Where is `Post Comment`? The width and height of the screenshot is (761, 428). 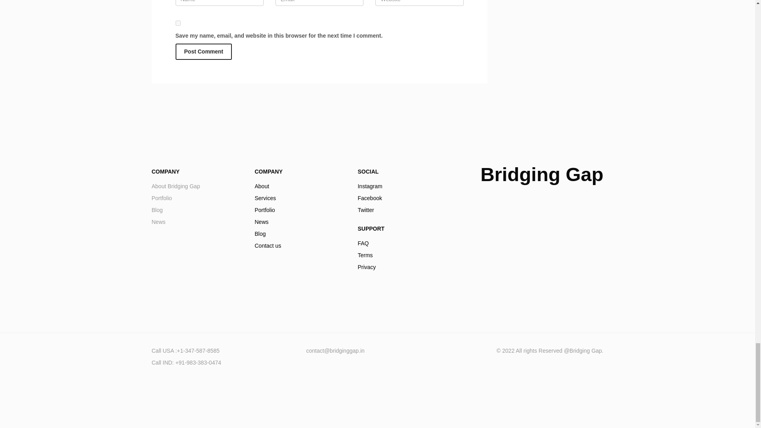
Post Comment is located at coordinates (403, 198).